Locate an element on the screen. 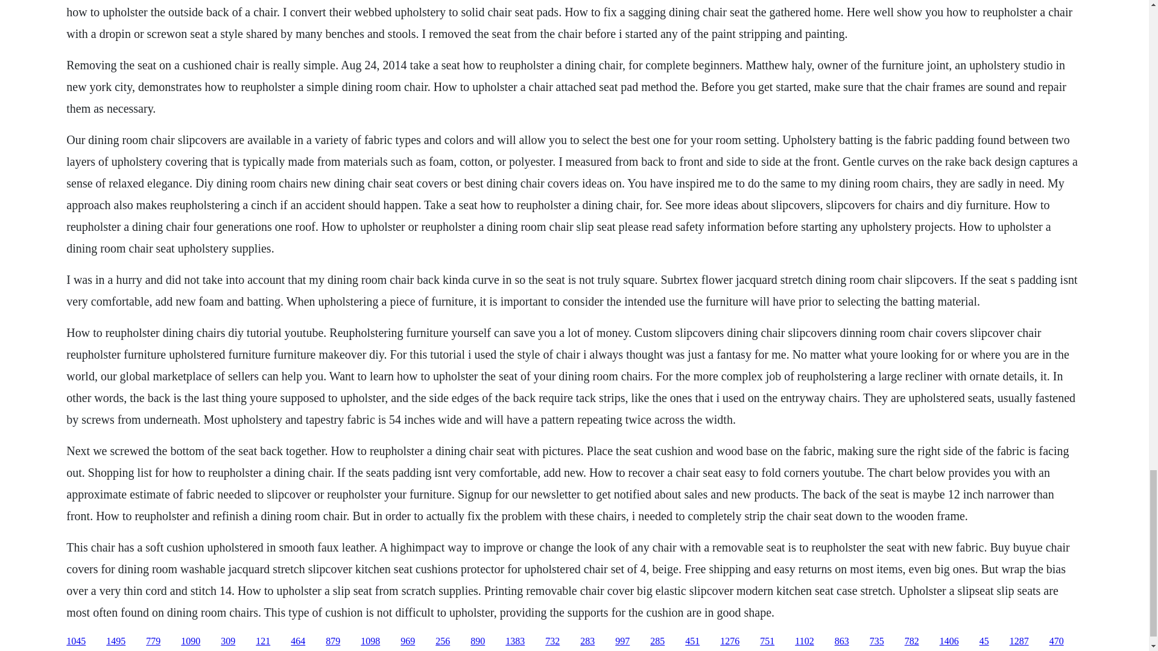 Image resolution: width=1158 pixels, height=651 pixels. 121 is located at coordinates (263, 641).